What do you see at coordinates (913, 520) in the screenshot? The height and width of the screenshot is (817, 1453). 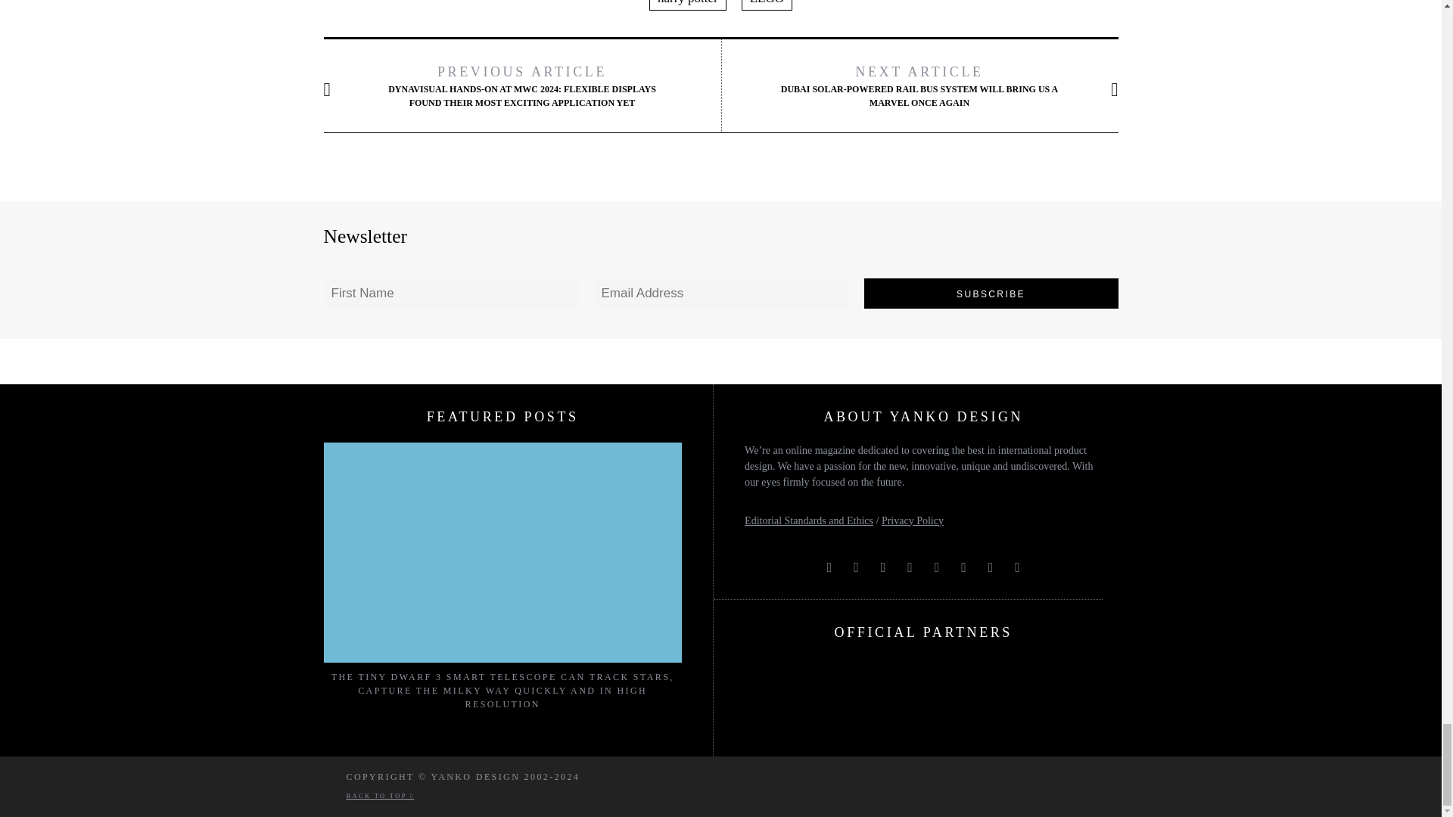 I see `Privacy Policy` at bounding box center [913, 520].